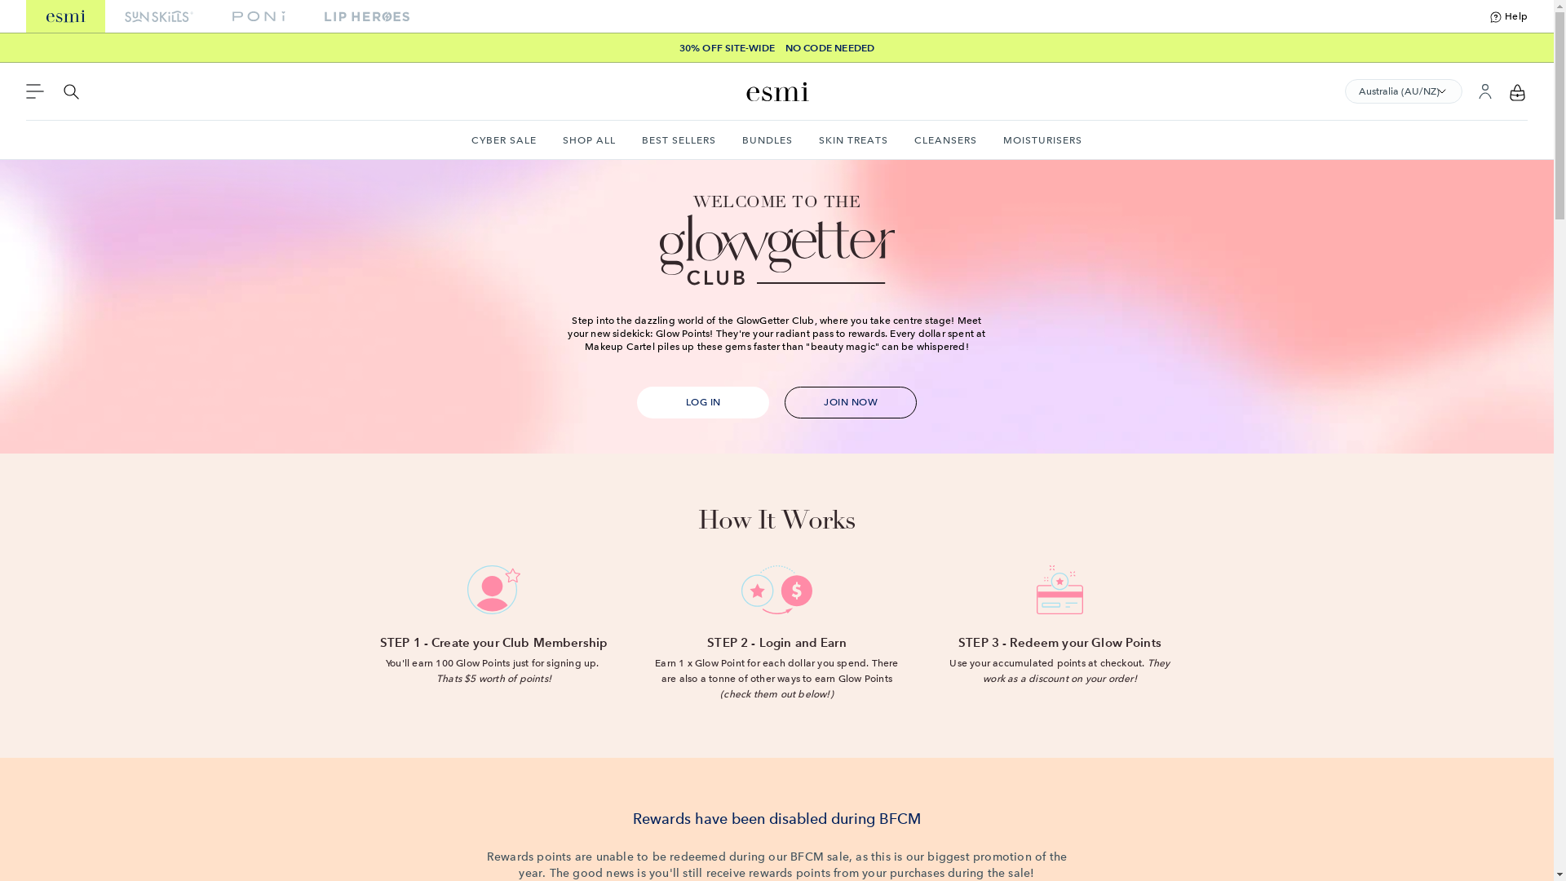 The image size is (1566, 881). Describe the element at coordinates (851, 403) in the screenshot. I see `JOIN NOW` at that location.